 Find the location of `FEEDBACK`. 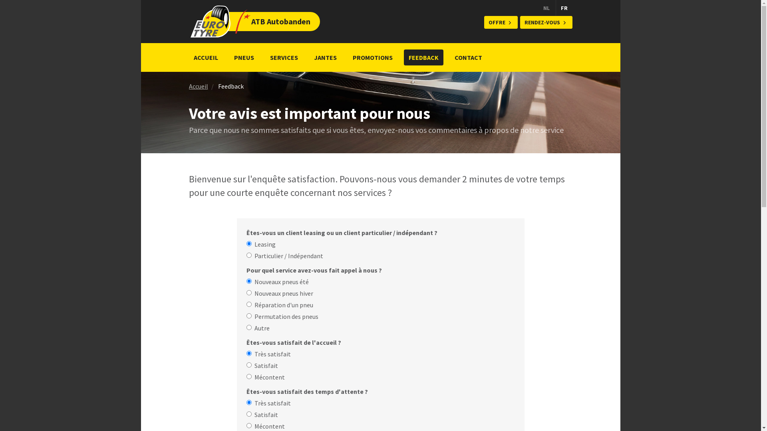

FEEDBACK is located at coordinates (423, 57).